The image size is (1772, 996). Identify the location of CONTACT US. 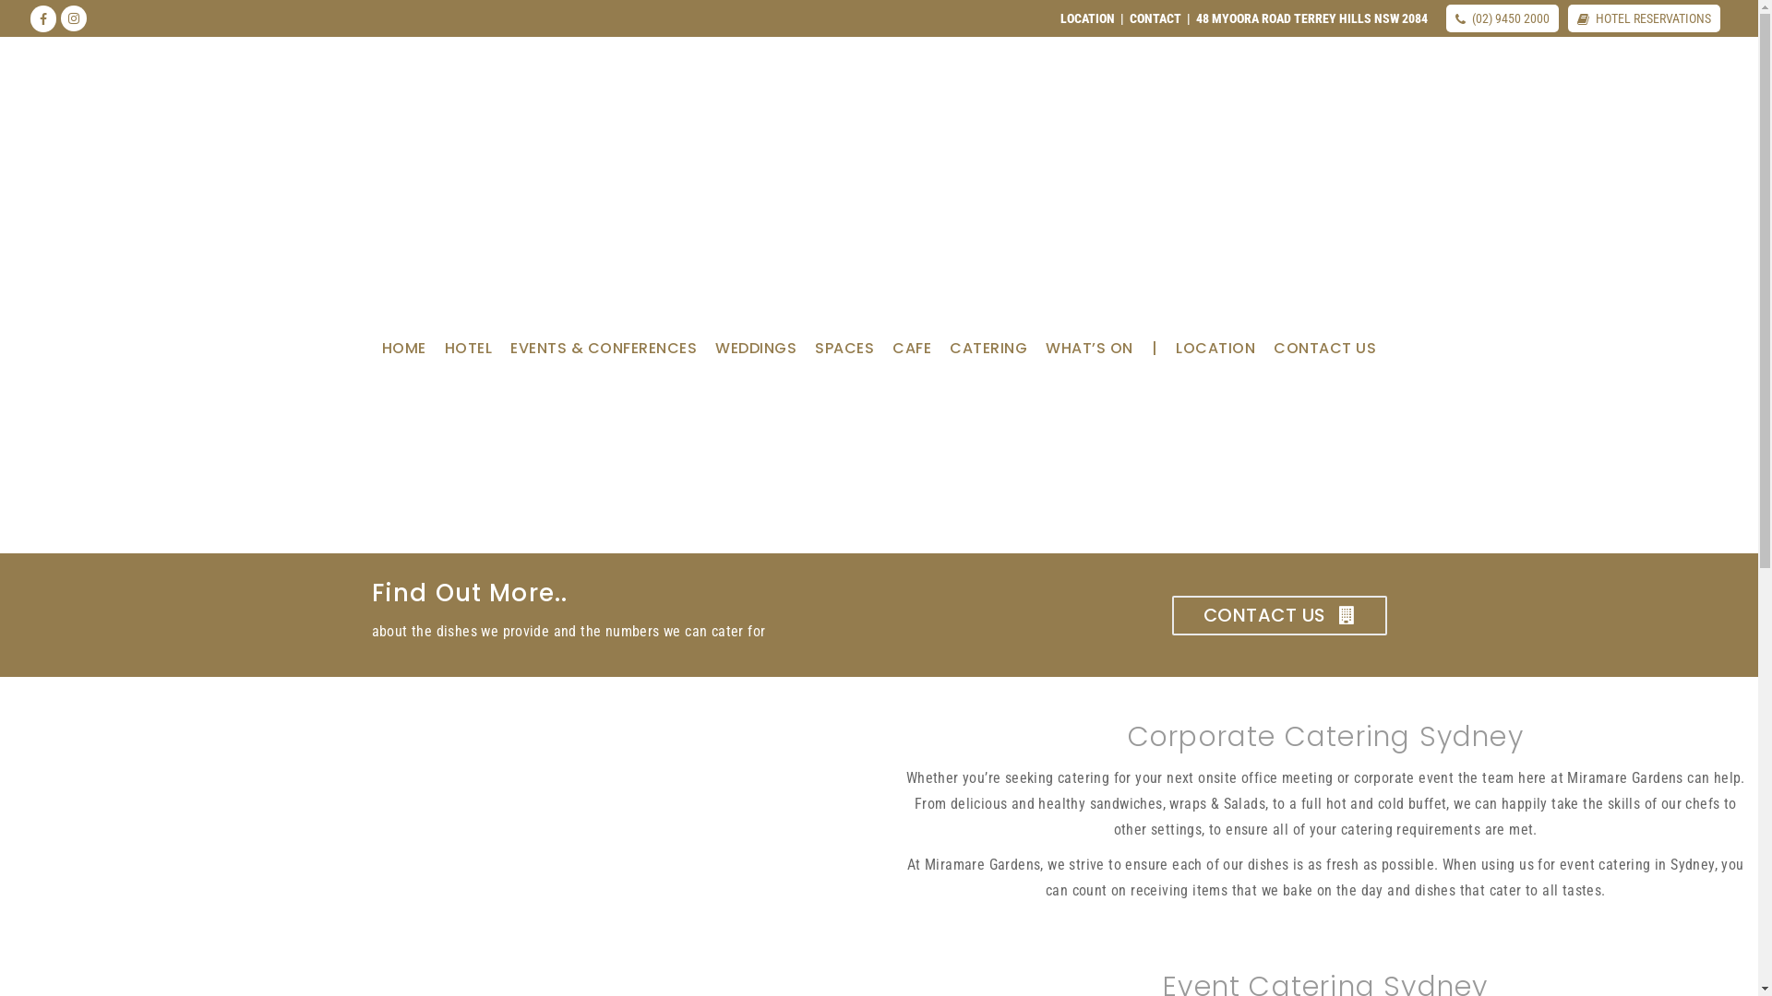
(1325, 355).